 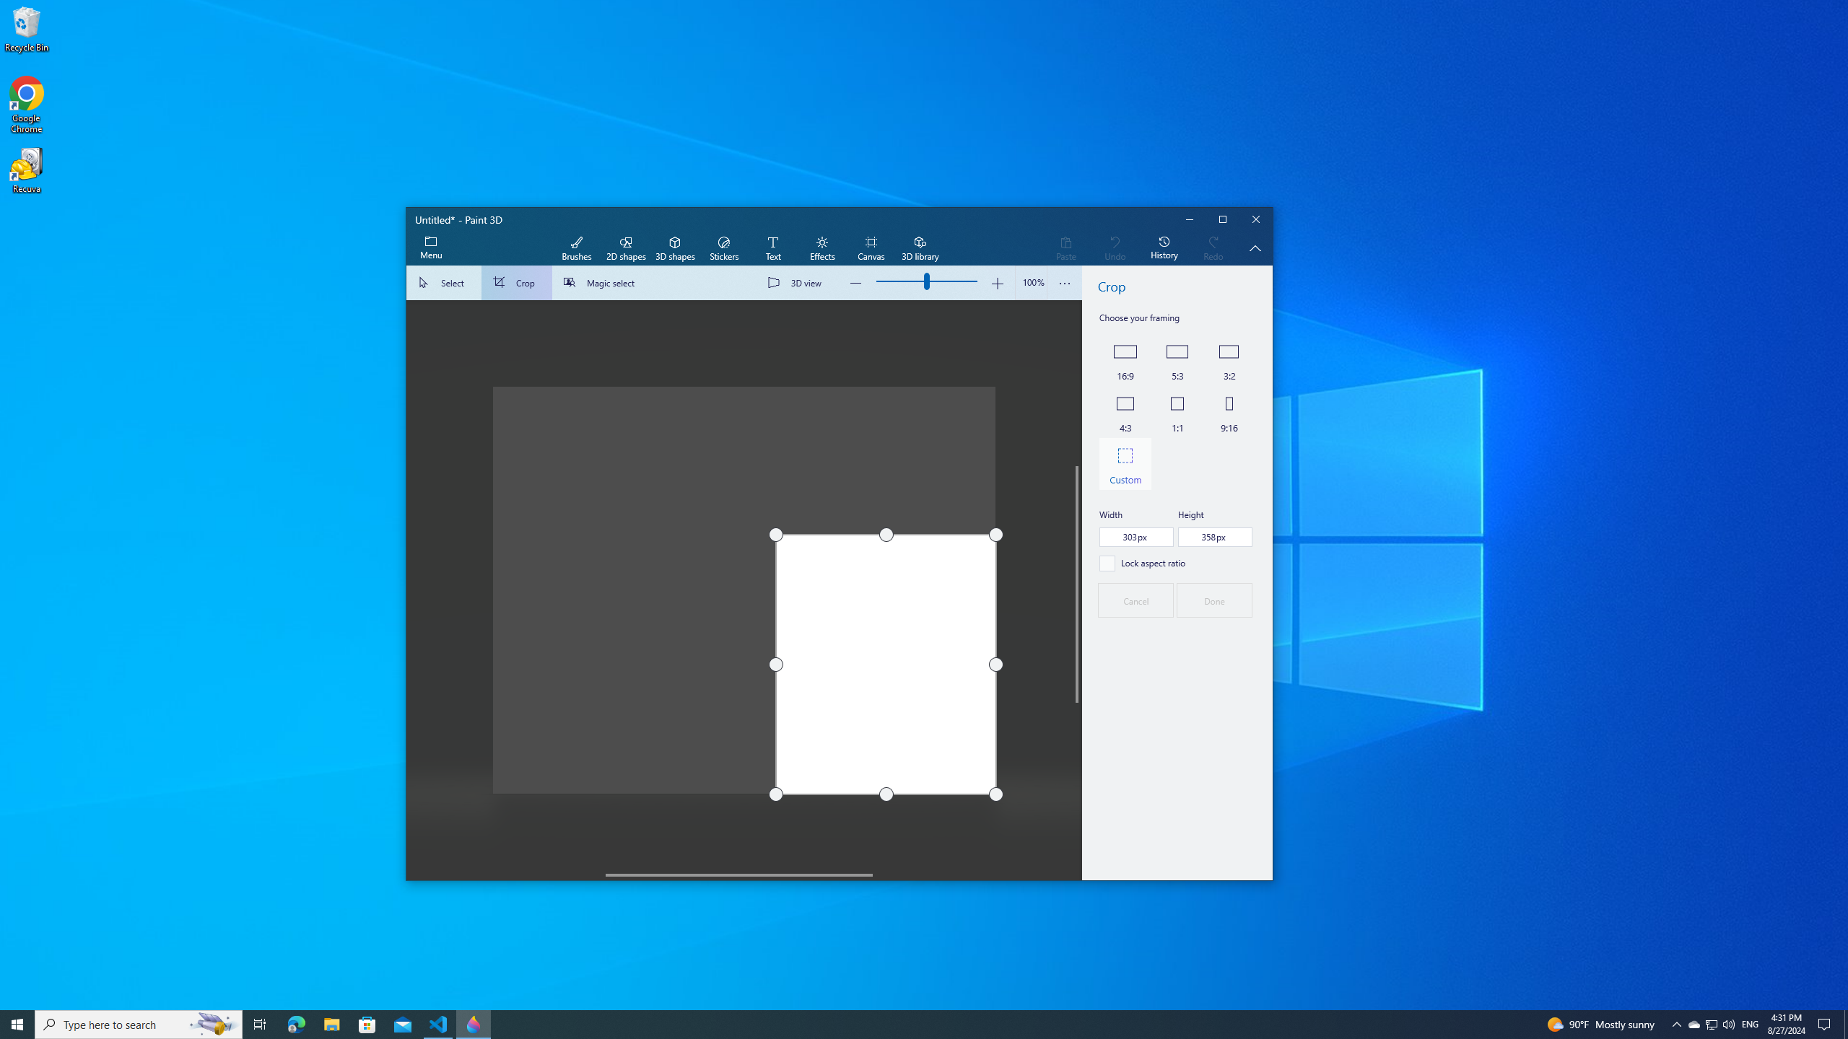 What do you see at coordinates (1164, 248) in the screenshot?
I see `History` at bounding box center [1164, 248].